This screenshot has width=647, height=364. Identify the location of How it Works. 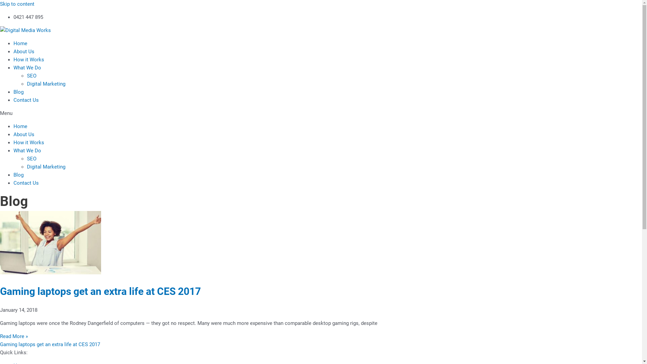
(29, 60).